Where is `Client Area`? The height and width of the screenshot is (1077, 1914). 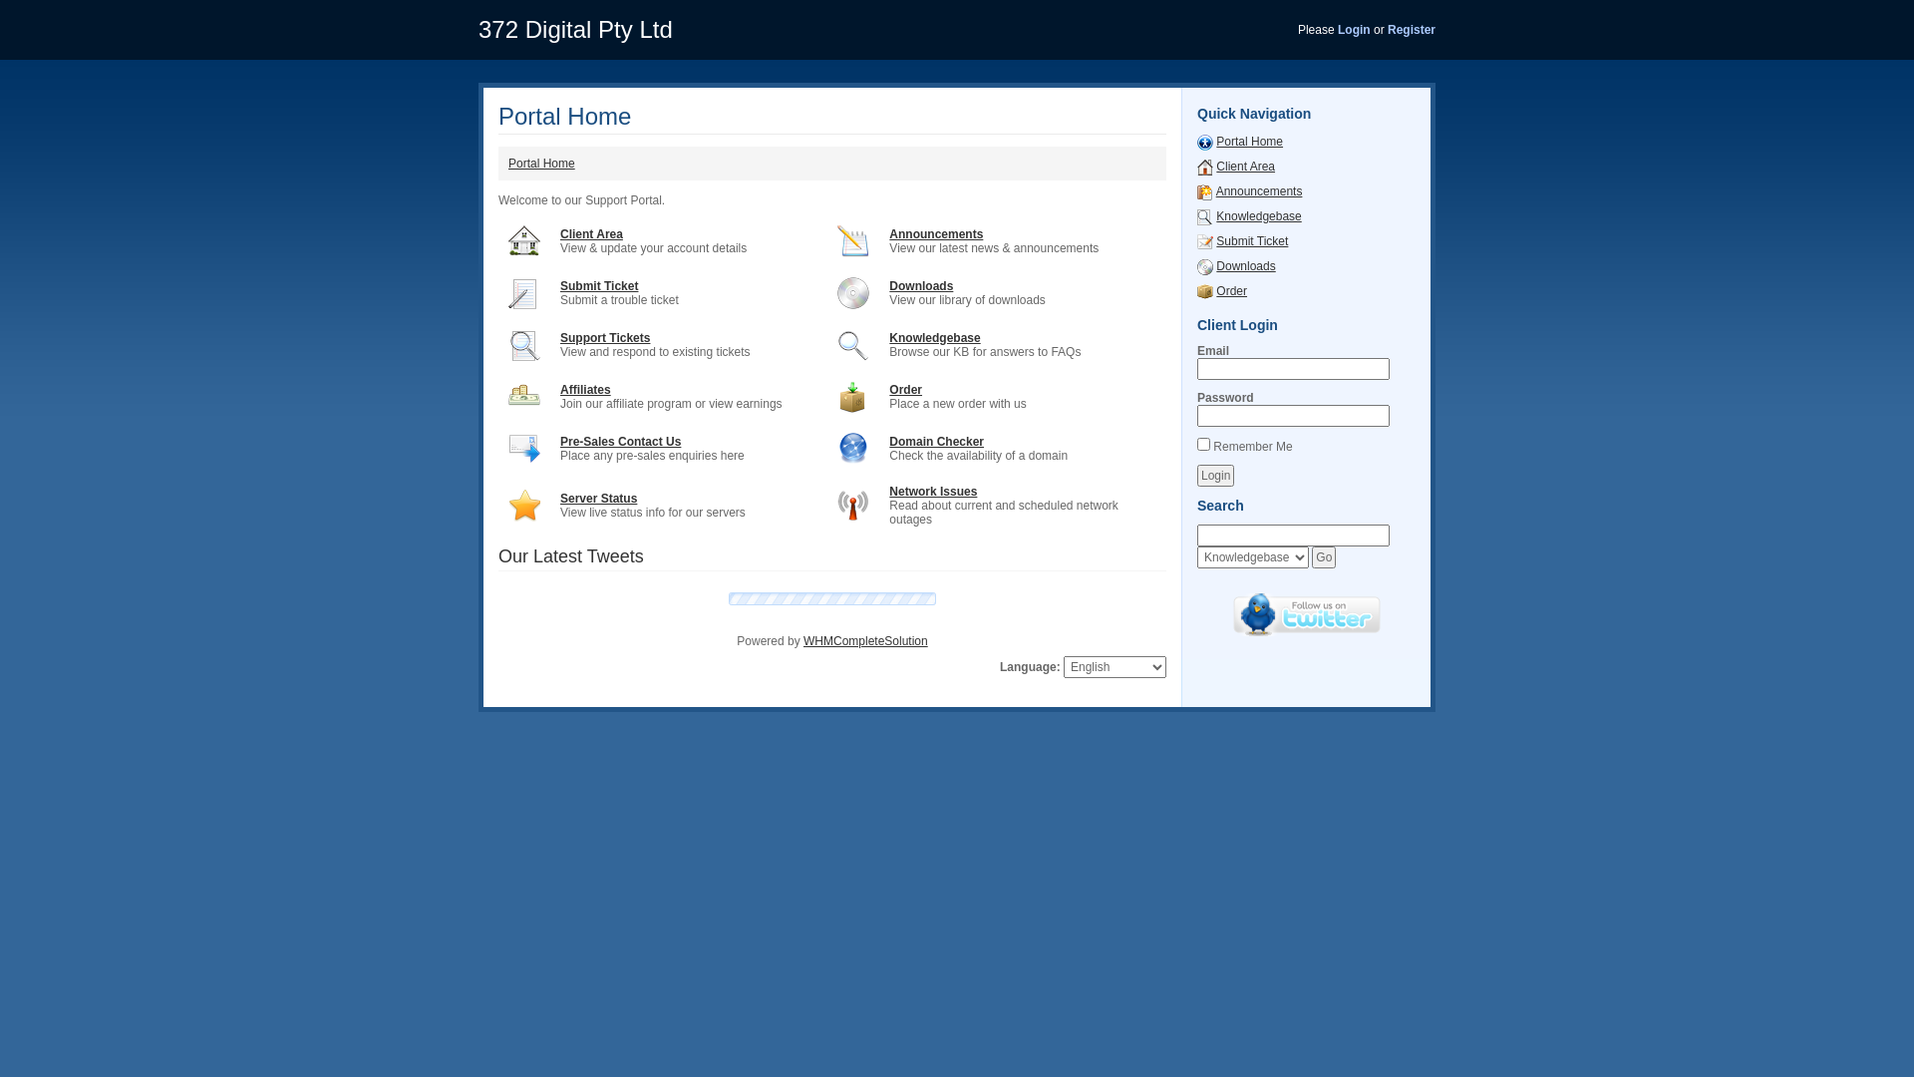 Client Area is located at coordinates (592, 234).